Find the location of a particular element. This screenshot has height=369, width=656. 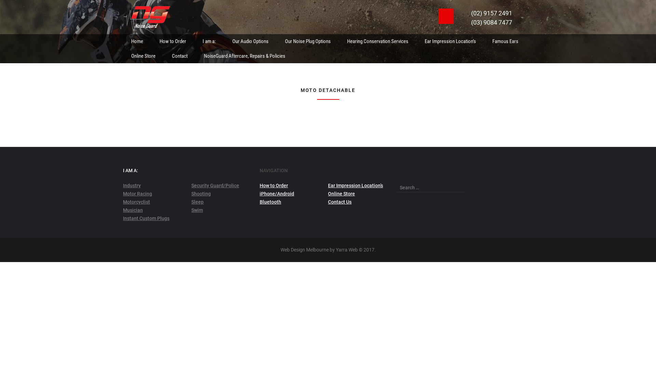

Shooting is located at coordinates (201, 194).